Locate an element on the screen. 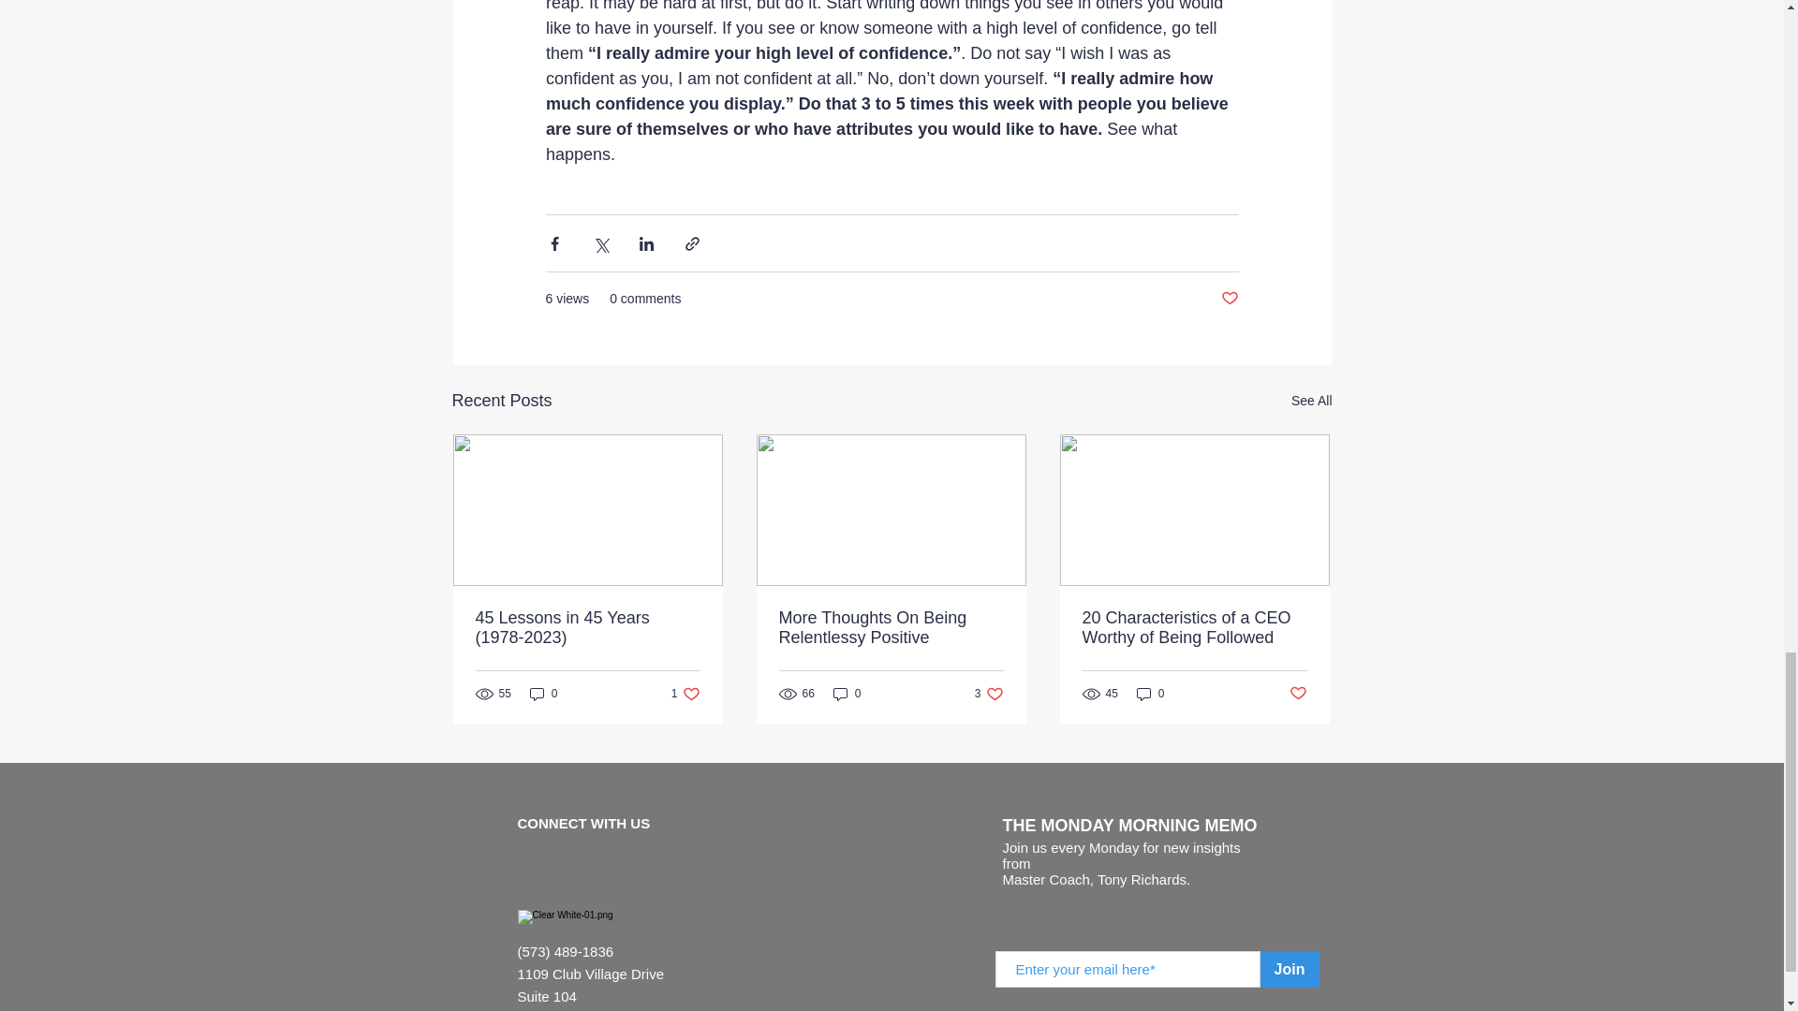 The width and height of the screenshot is (1798, 1011). 0 is located at coordinates (847, 694).